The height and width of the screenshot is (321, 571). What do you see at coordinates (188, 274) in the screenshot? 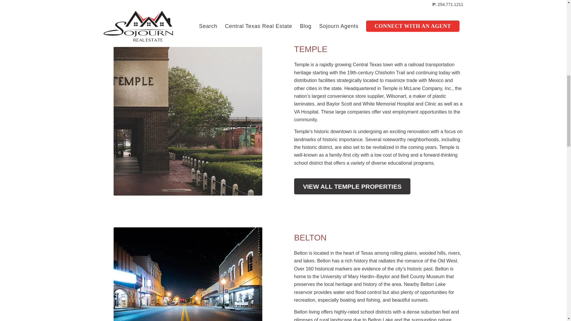
I see `belton-community` at bounding box center [188, 274].